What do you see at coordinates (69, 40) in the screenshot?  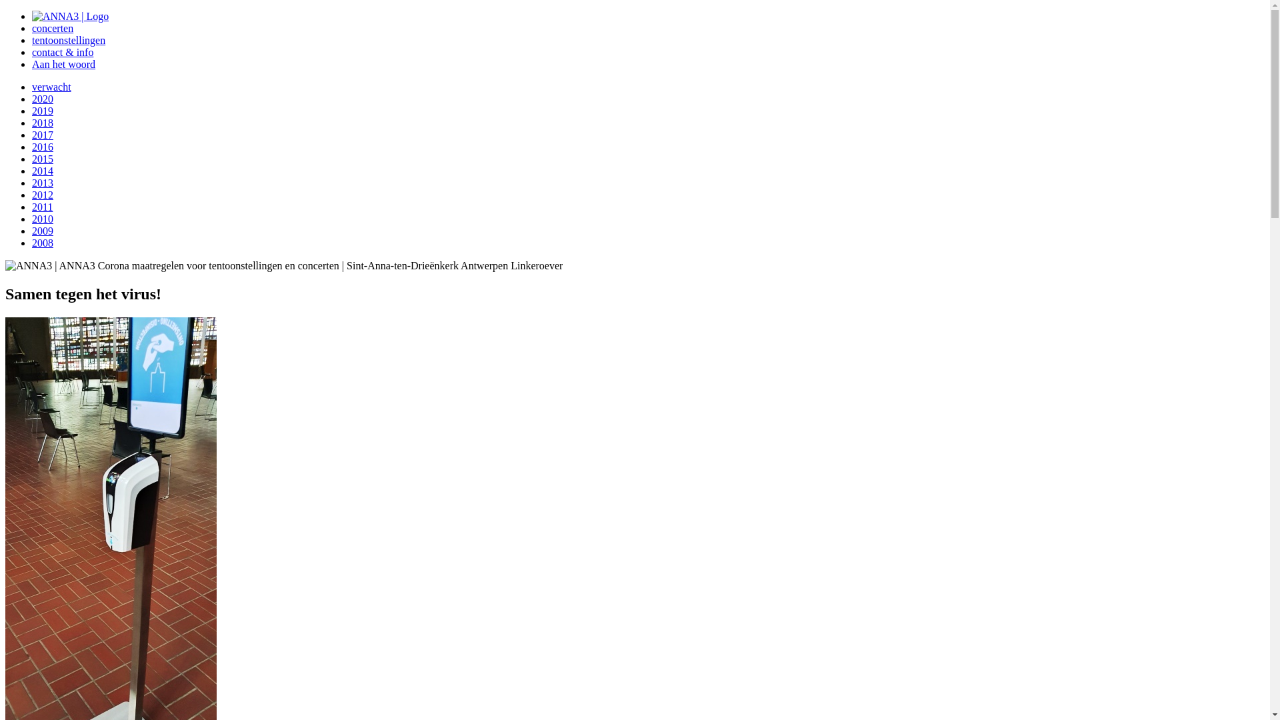 I see `tentoonstellingen` at bounding box center [69, 40].